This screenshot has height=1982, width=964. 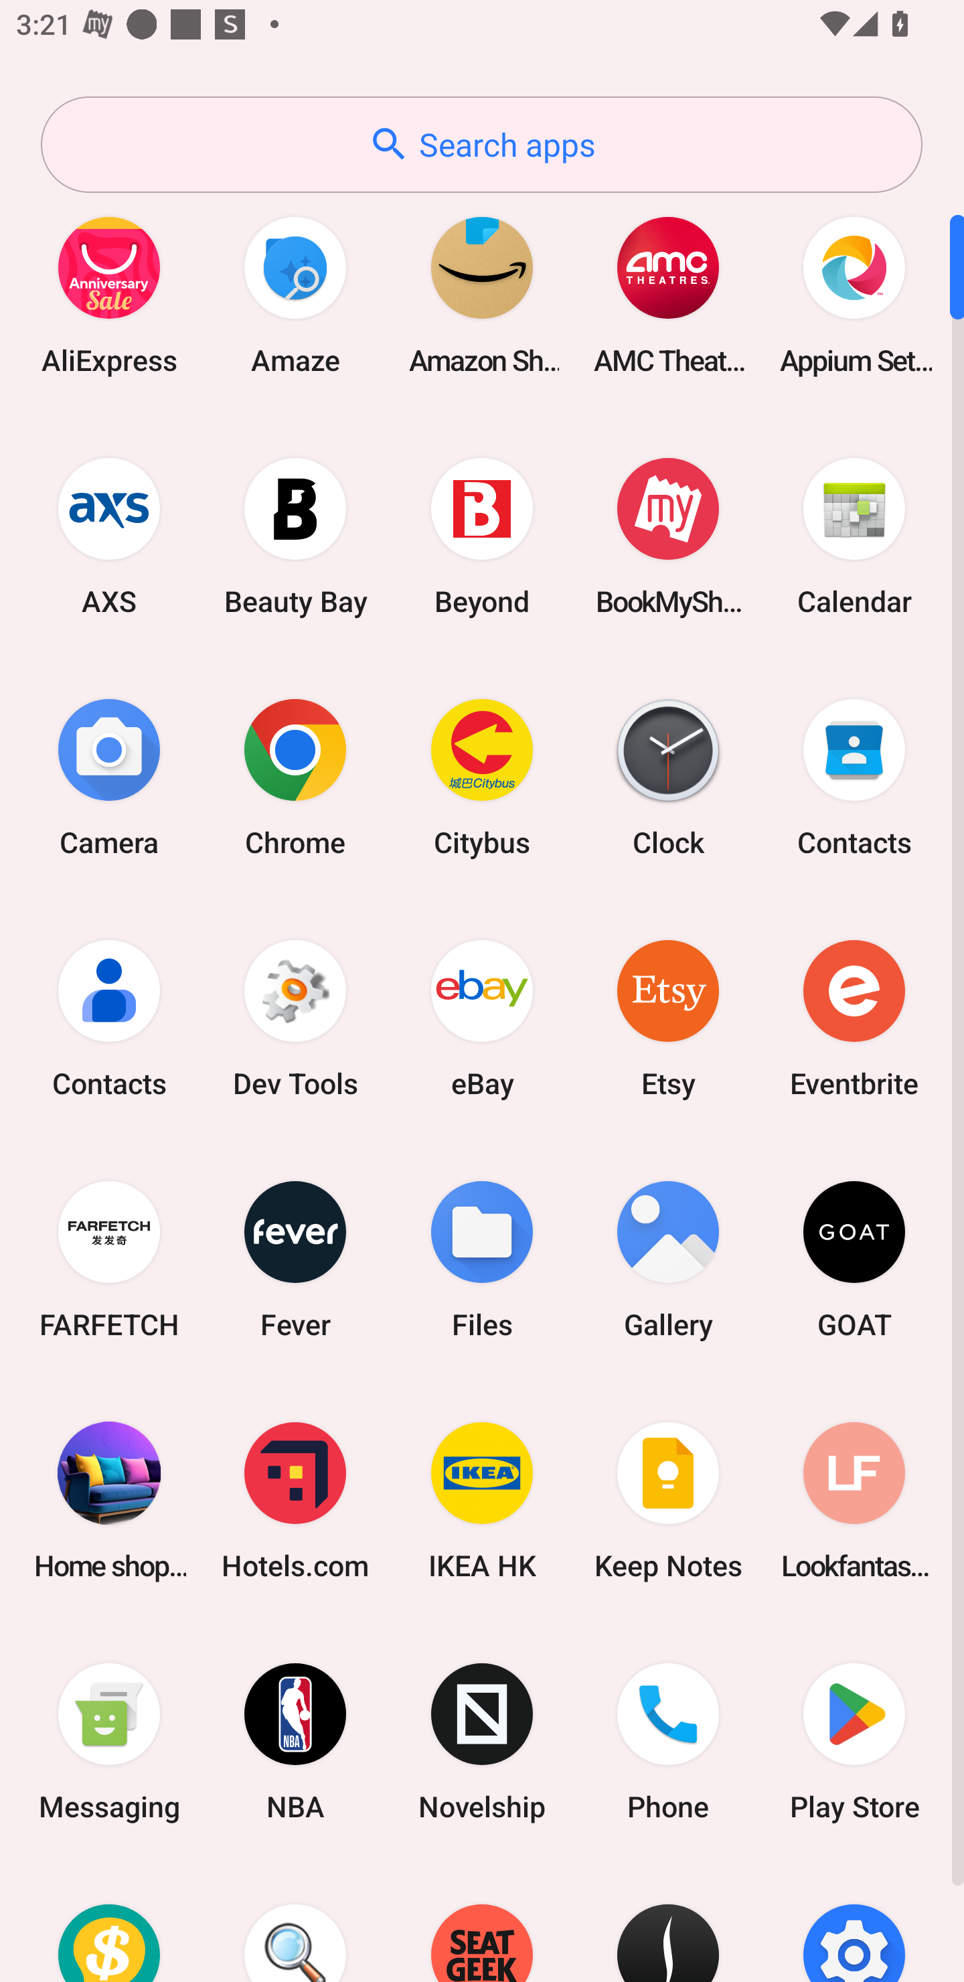 I want to click on Appium Settings, so click(x=854, y=295).